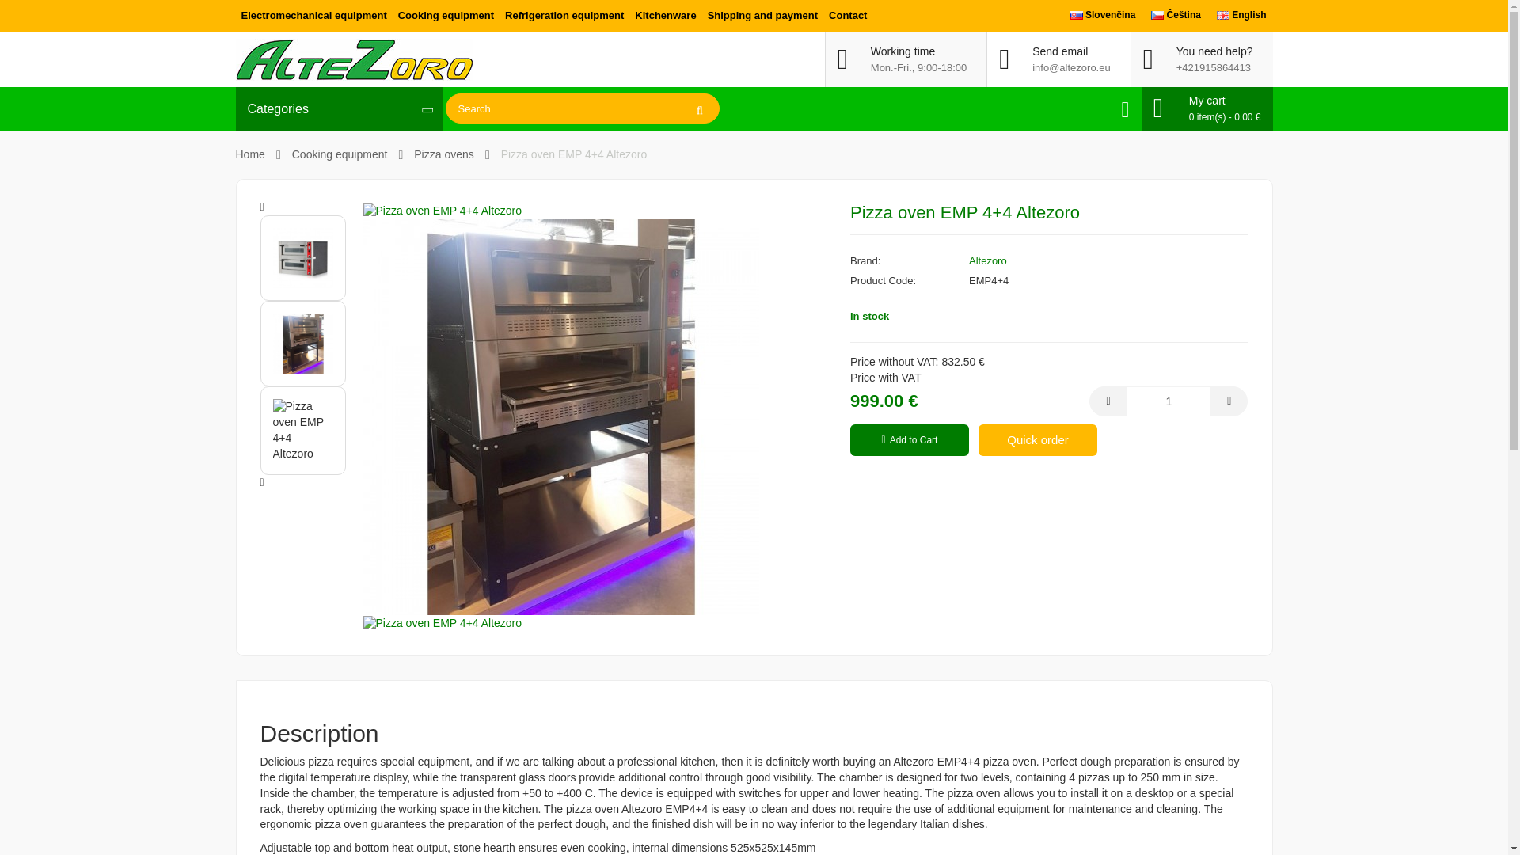  I want to click on ALTEZORO s.r.o., so click(354, 59).